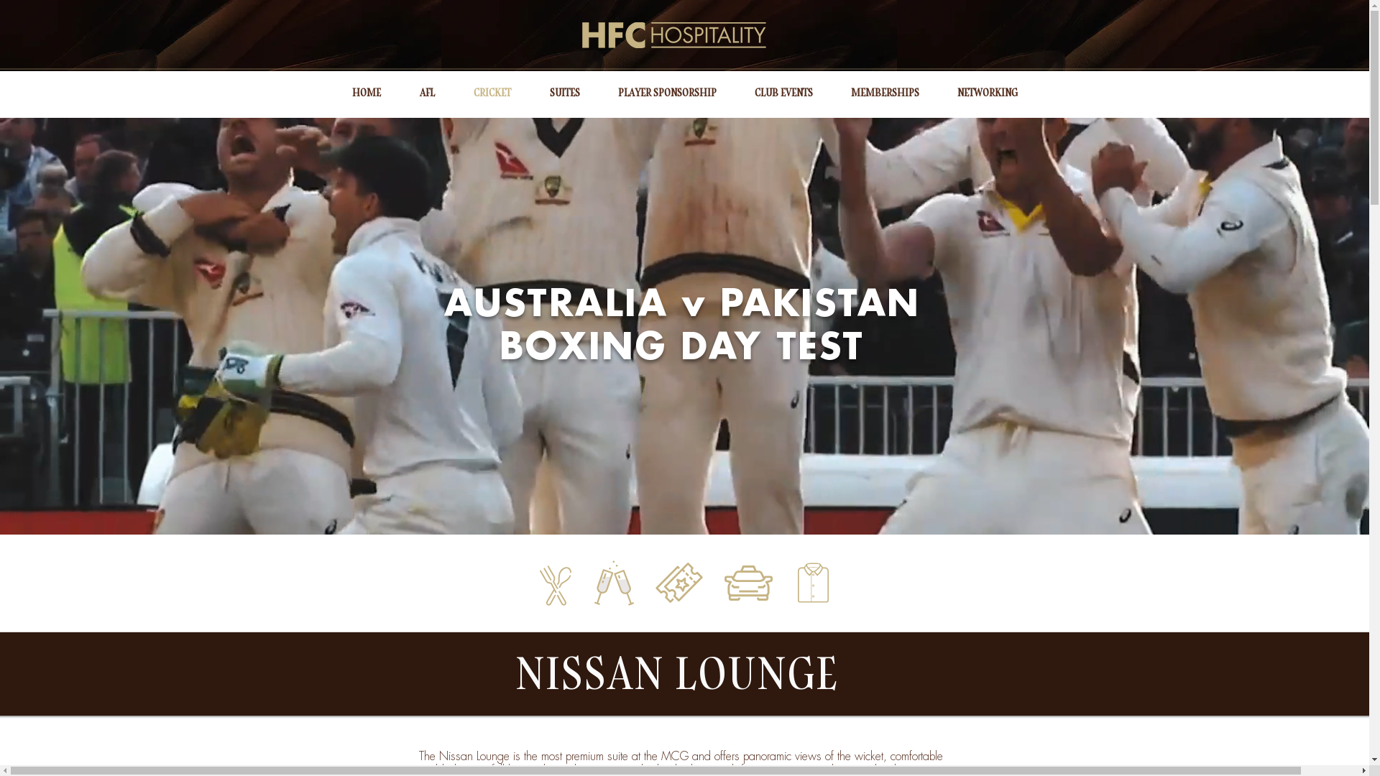 Image resolution: width=1380 pixels, height=776 pixels. I want to click on PLAYER SPONSORSHIP, so click(668, 93).